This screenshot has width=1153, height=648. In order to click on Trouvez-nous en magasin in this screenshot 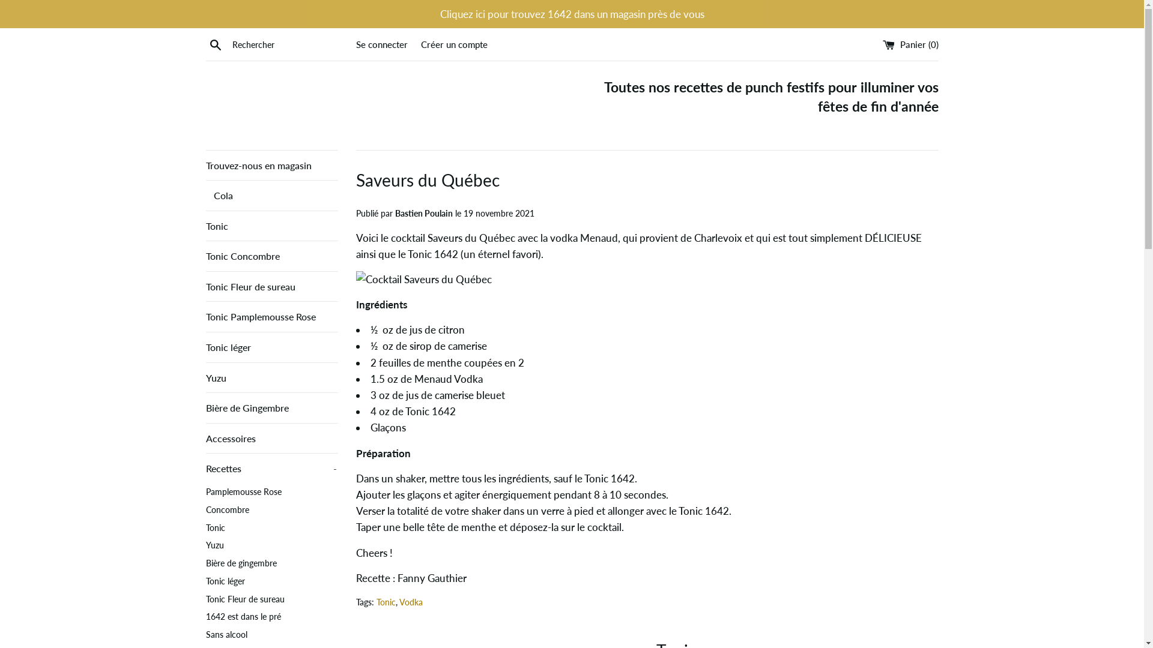, I will do `click(271, 166)`.